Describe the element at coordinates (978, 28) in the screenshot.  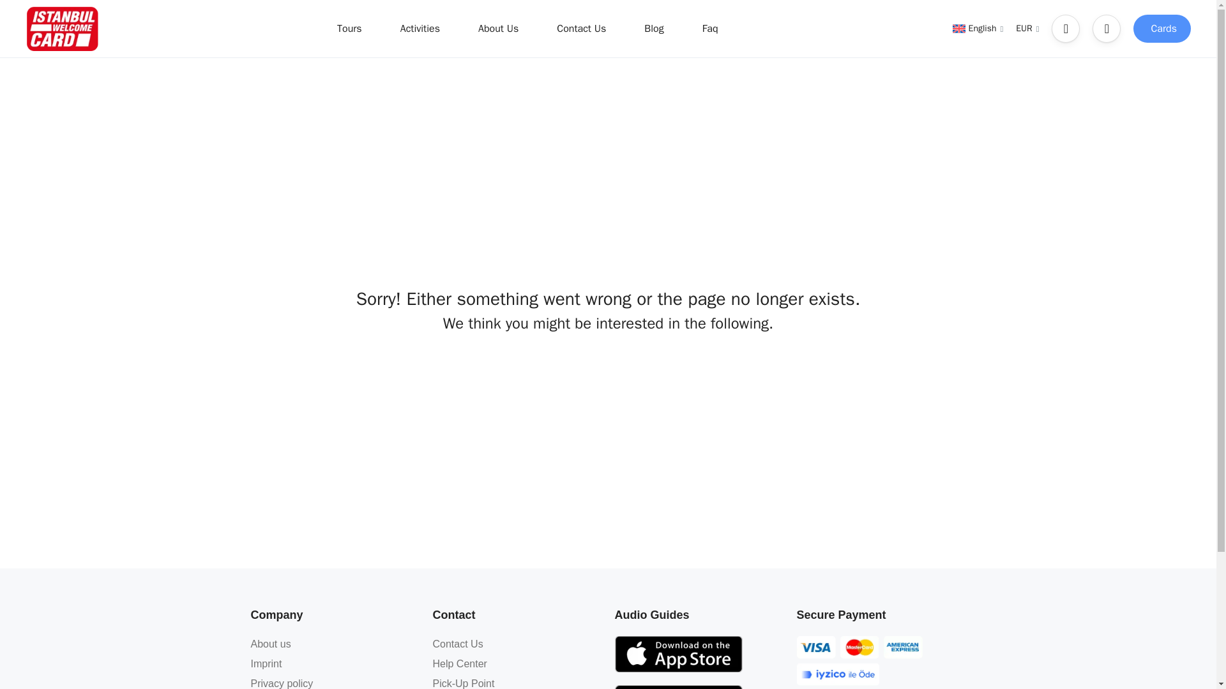
I see `English` at that location.